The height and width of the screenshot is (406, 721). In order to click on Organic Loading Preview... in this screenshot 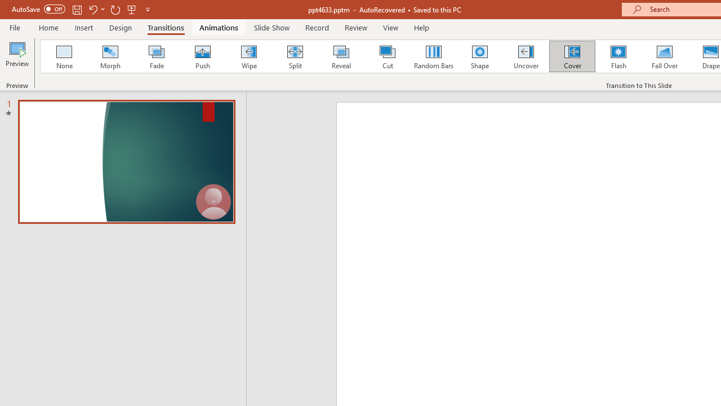, I will do `click(399, 56)`.